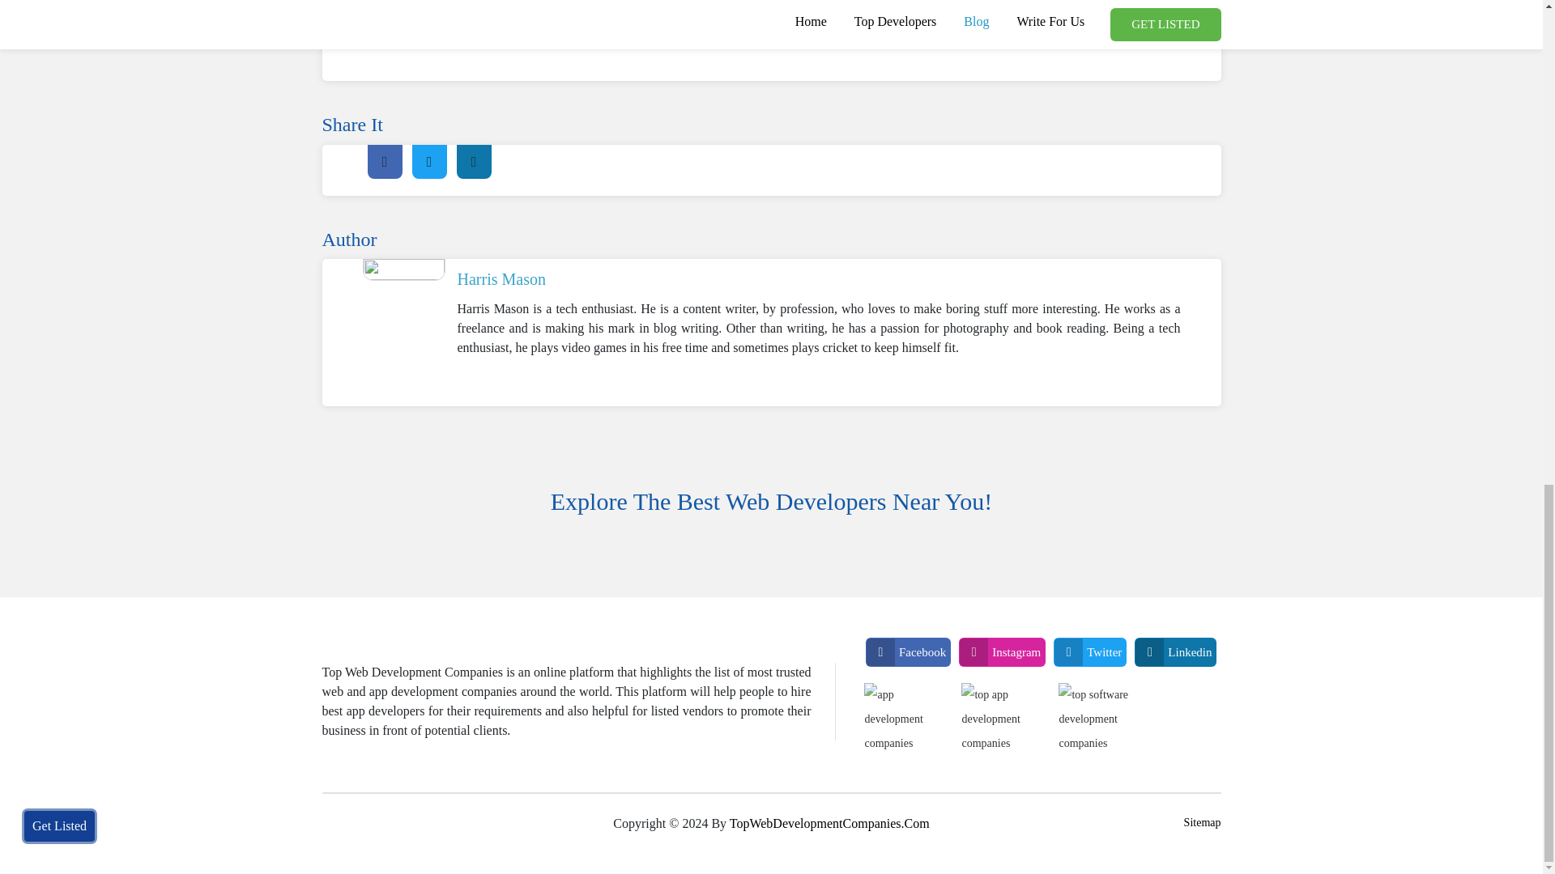 The width and height of the screenshot is (1555, 874). What do you see at coordinates (1175, 652) in the screenshot?
I see `Linkedin` at bounding box center [1175, 652].